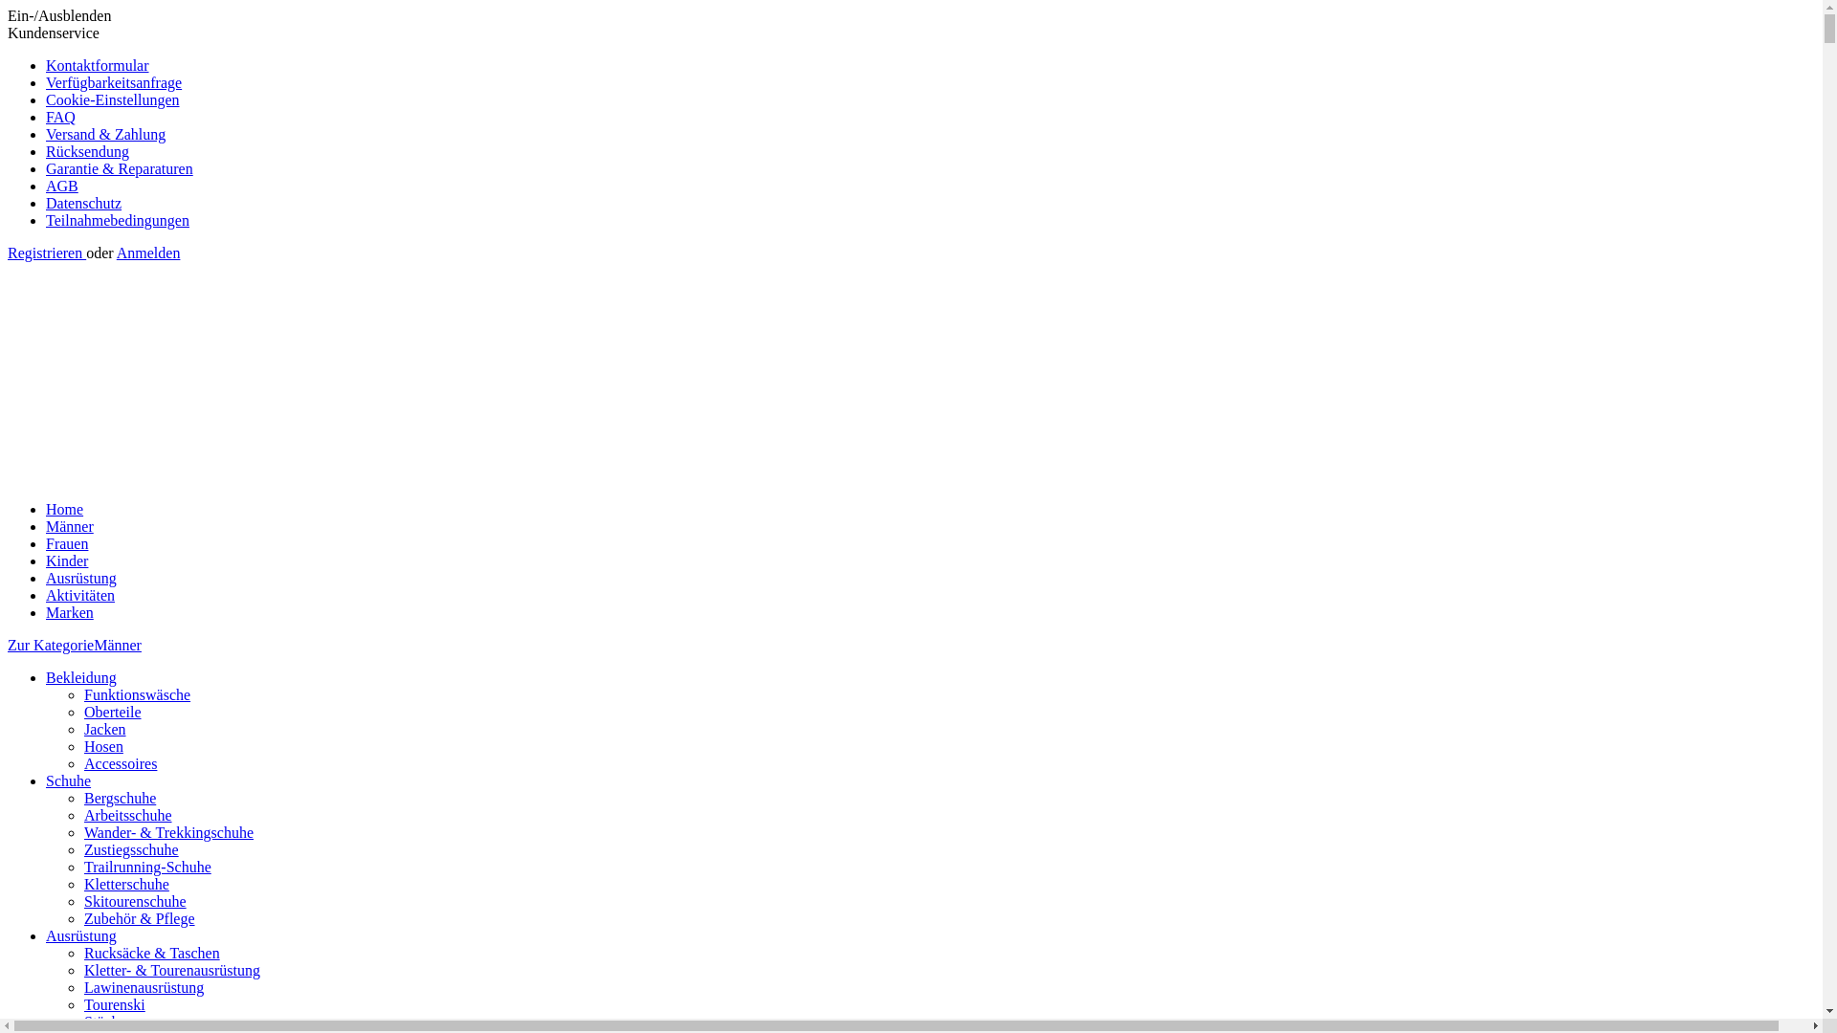  Describe the element at coordinates (105, 729) in the screenshot. I see `Jacken` at that location.